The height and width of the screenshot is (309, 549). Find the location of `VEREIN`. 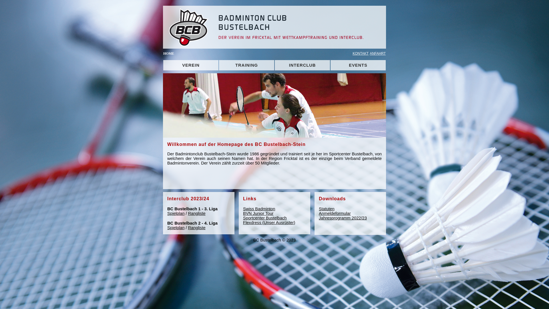

VEREIN is located at coordinates (191, 65).